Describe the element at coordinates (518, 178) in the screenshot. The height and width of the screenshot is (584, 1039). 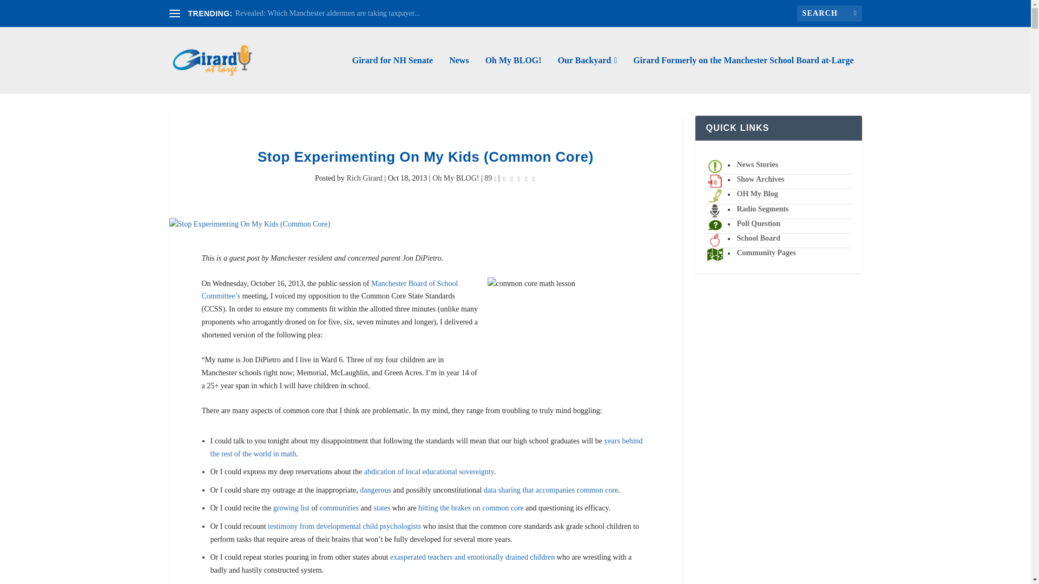
I see `Rating: 0.00` at that location.